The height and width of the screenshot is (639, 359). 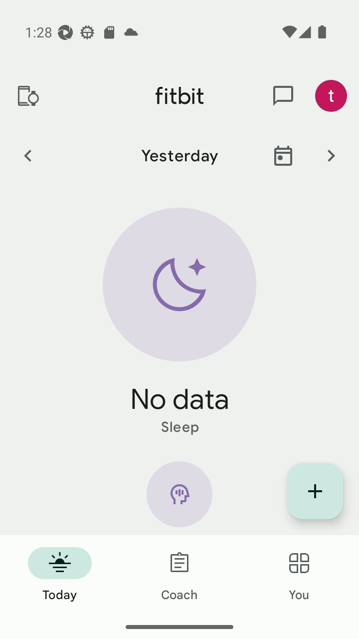 What do you see at coordinates (27, 155) in the screenshot?
I see `Previous Day` at bounding box center [27, 155].